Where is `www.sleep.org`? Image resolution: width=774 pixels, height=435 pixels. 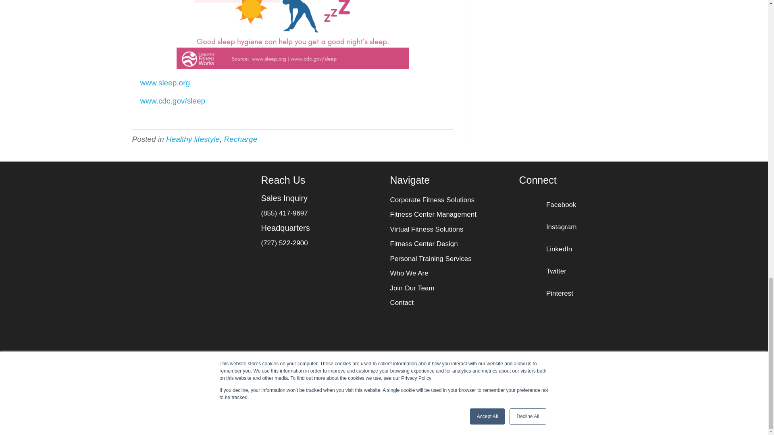 www.sleep.org is located at coordinates (165, 83).